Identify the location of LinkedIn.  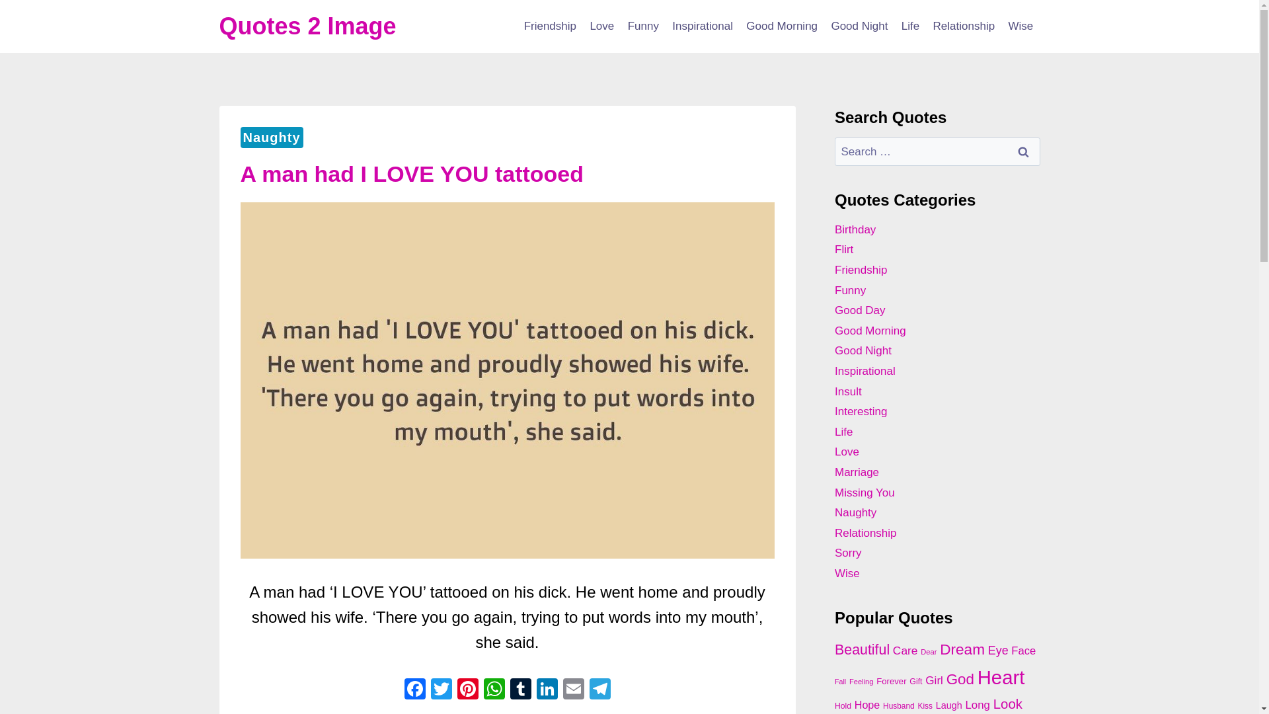
(547, 690).